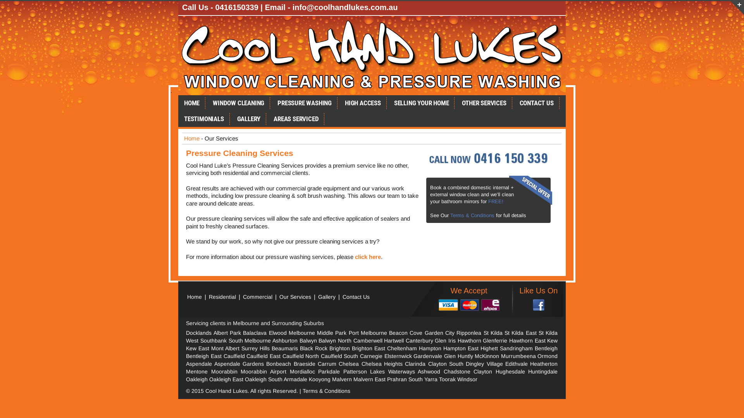  I want to click on Carnegie, so click(371, 356).